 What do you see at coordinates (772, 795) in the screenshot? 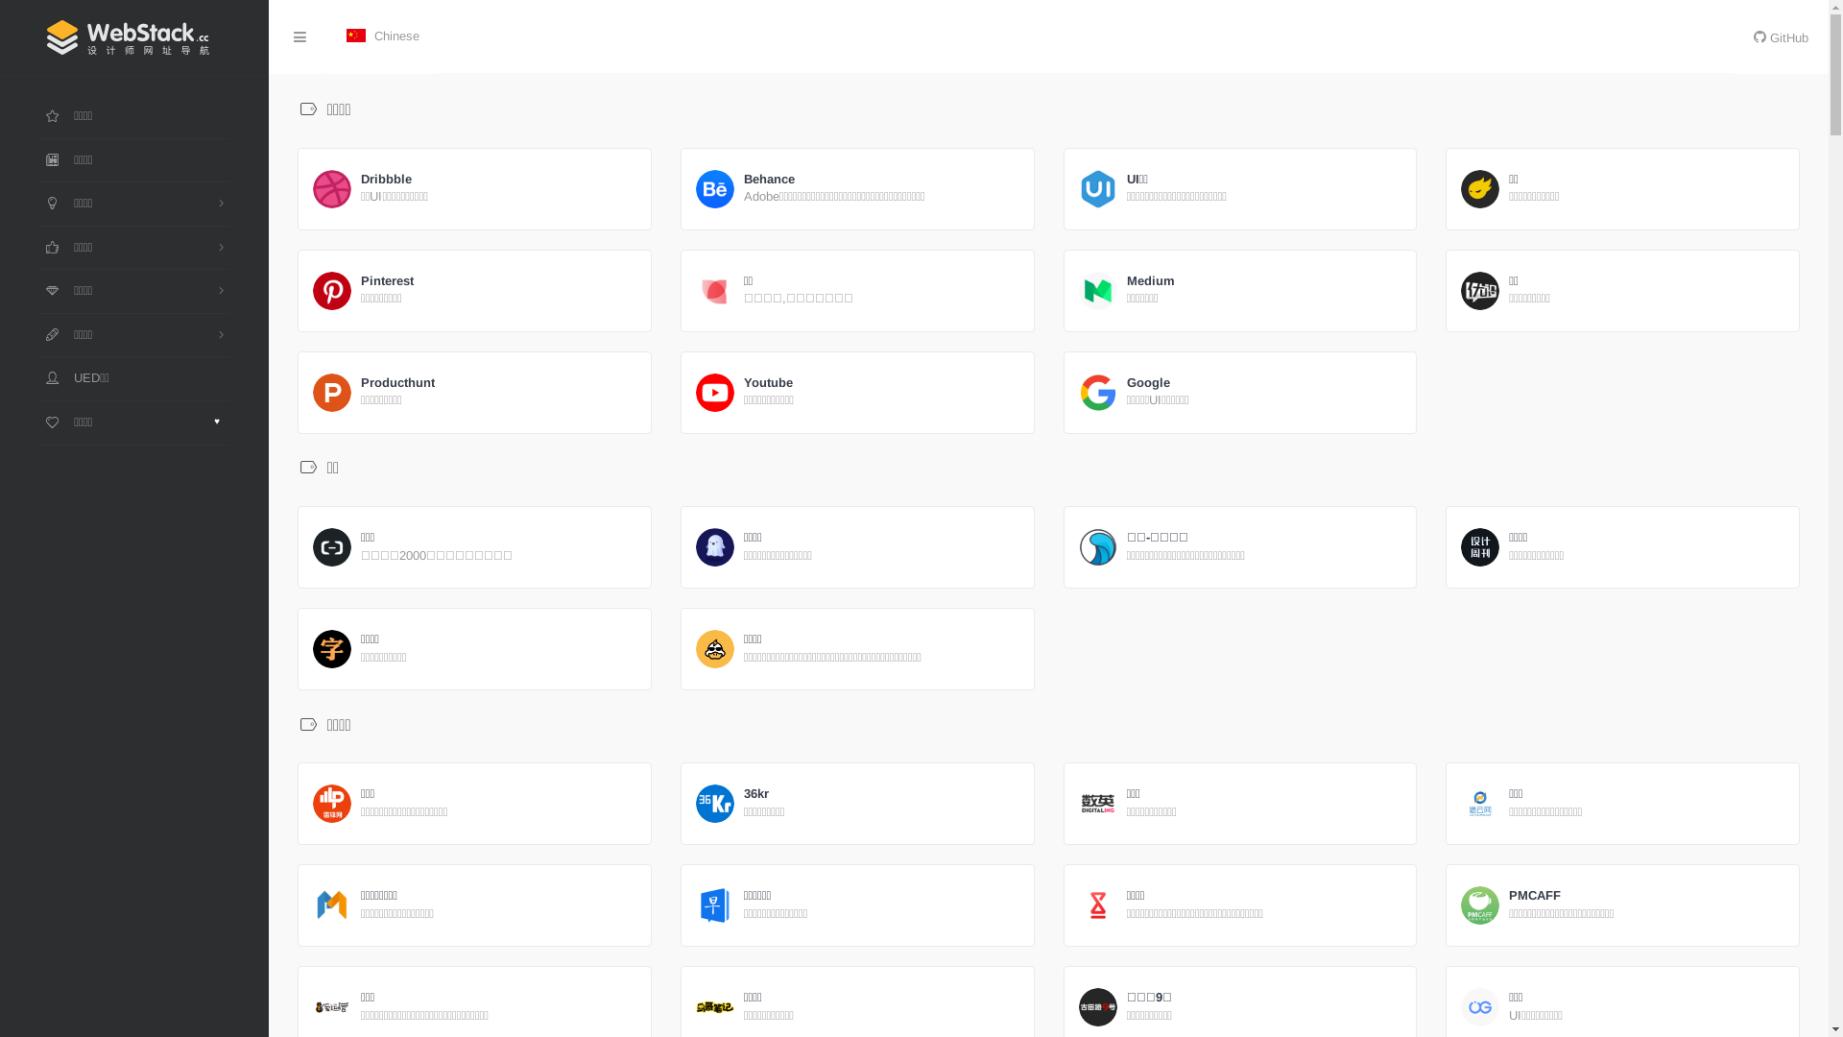
I see `36kr` at bounding box center [772, 795].